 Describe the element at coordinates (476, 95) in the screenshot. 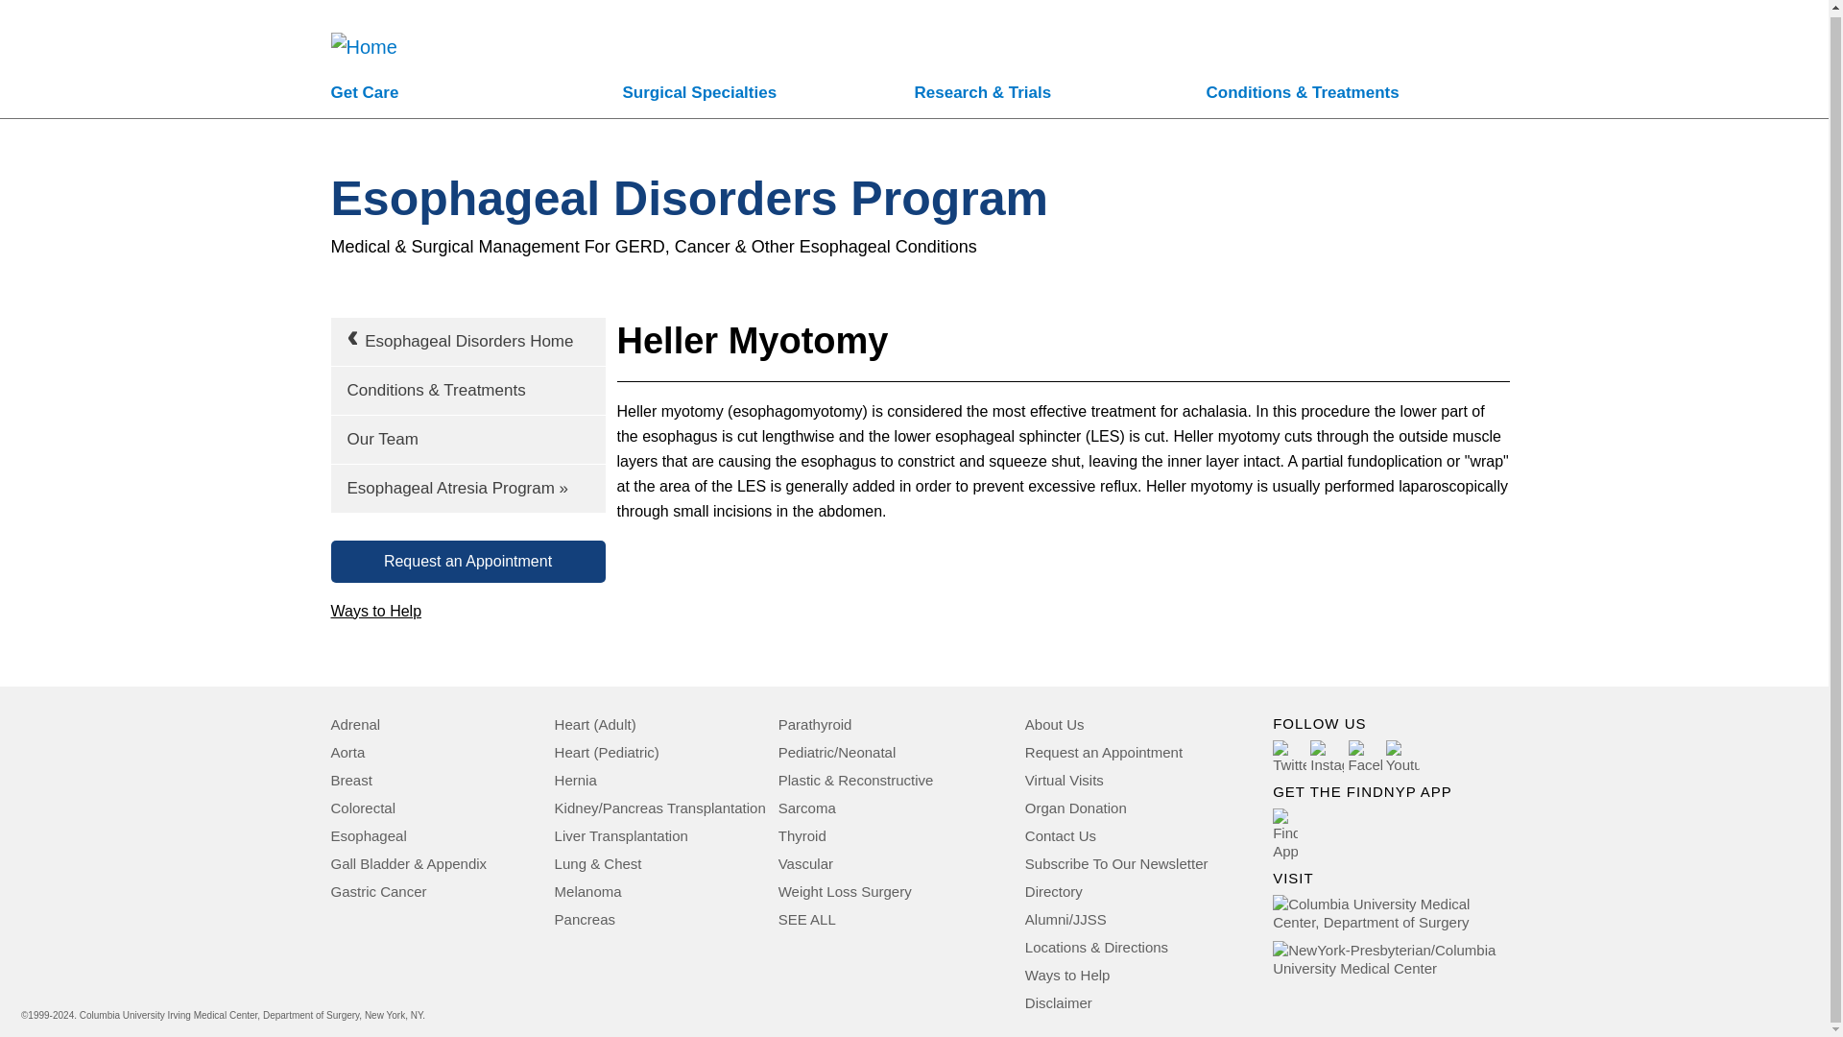

I see `Get Care` at that location.